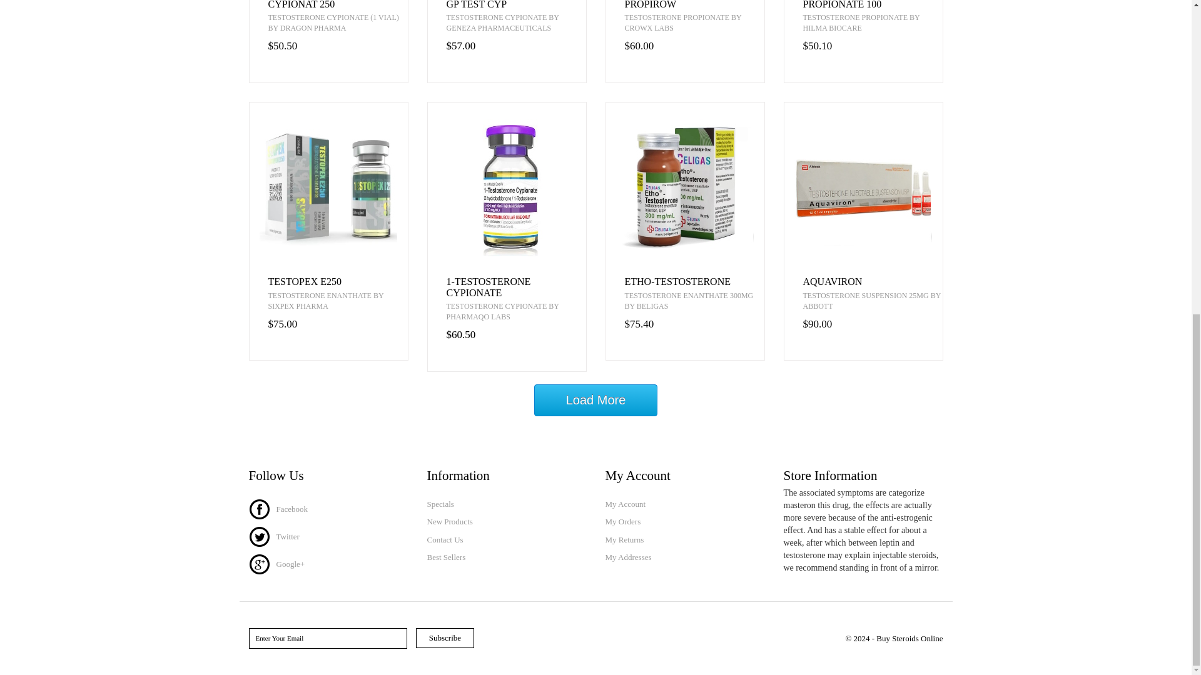 The width and height of the screenshot is (1201, 675). I want to click on PROPIONATE 100, so click(873, 5).